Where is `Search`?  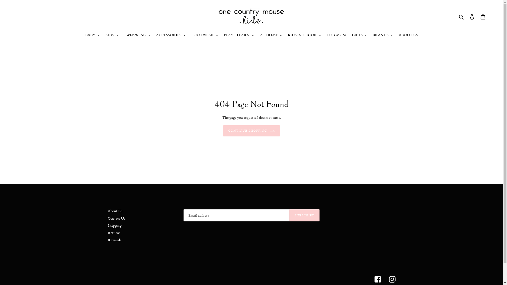 Search is located at coordinates (462, 16).